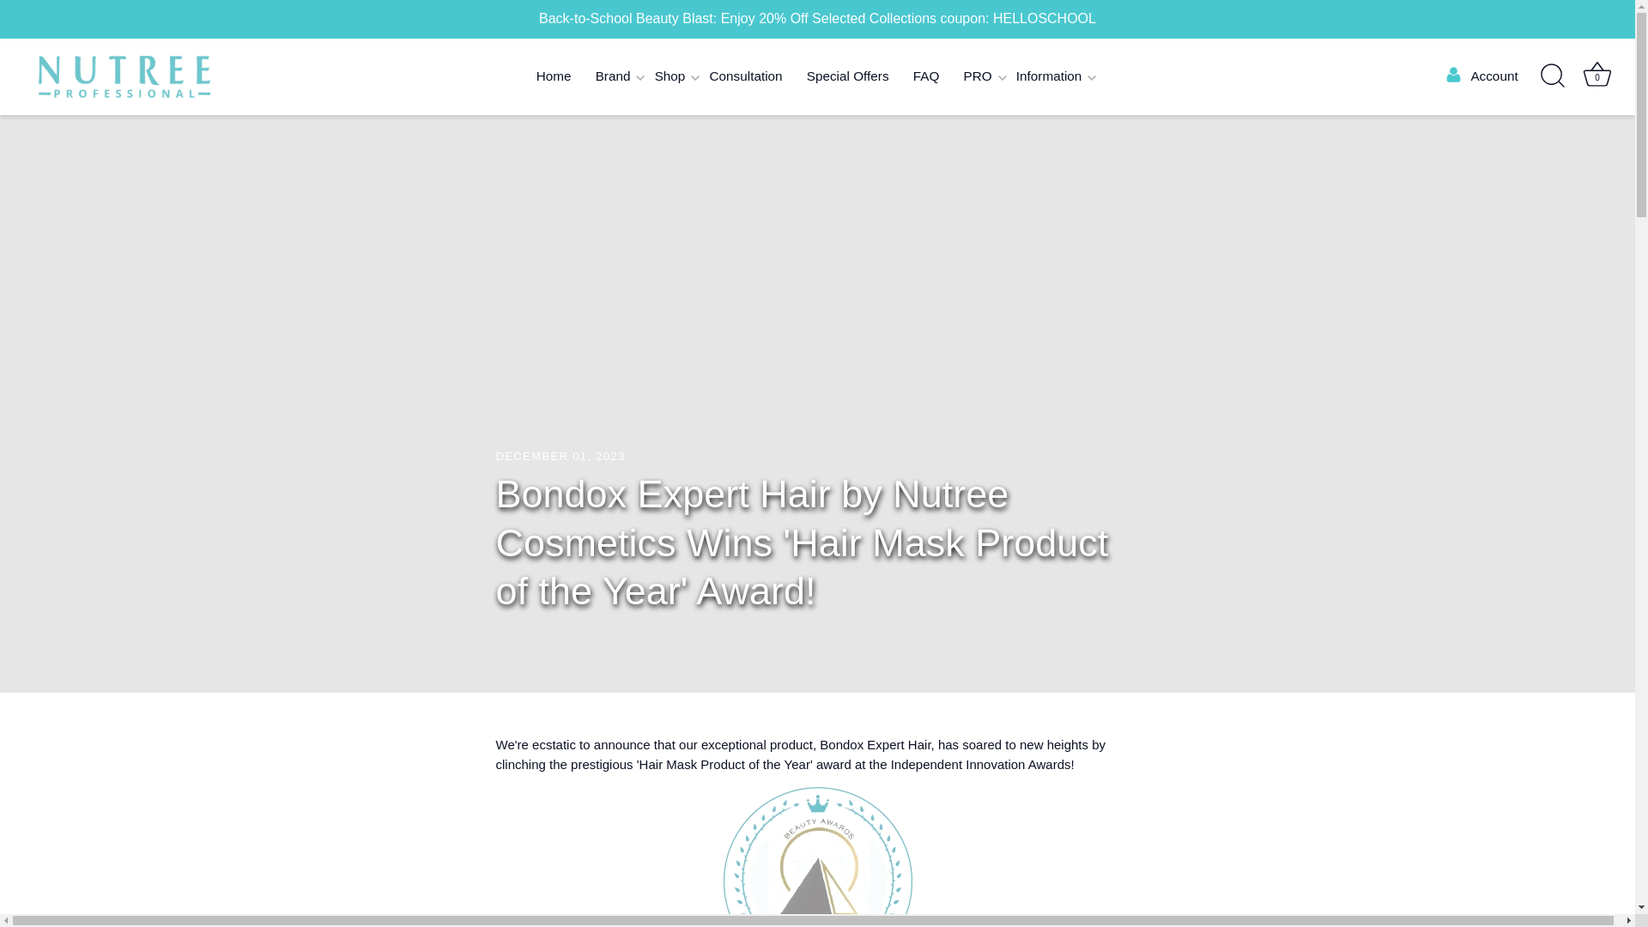 This screenshot has height=927, width=1648. What do you see at coordinates (848, 77) in the screenshot?
I see `Special Offers` at bounding box center [848, 77].